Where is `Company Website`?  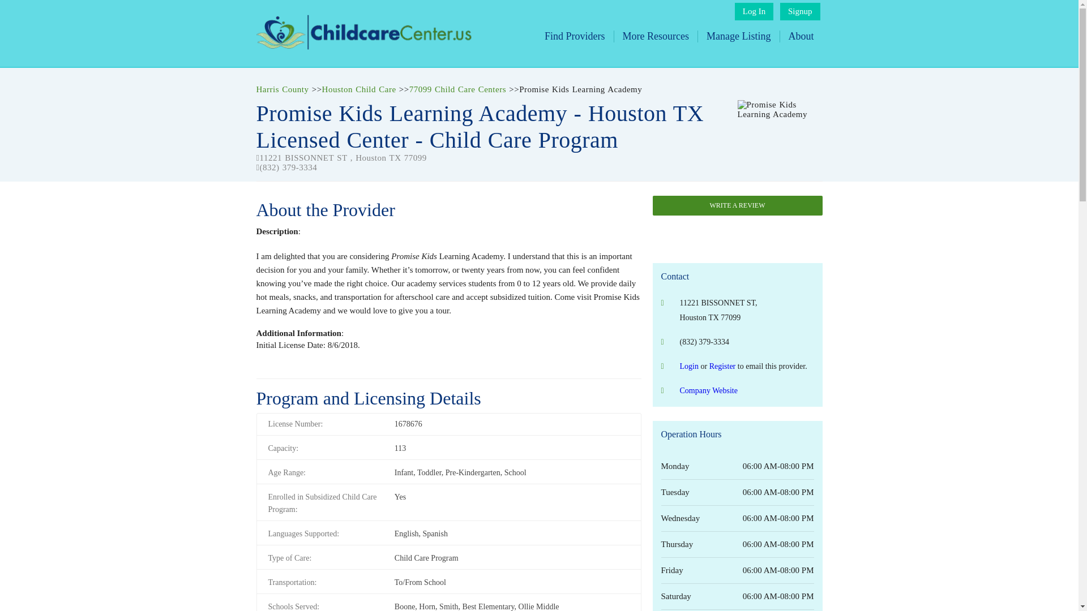 Company Website is located at coordinates (708, 390).